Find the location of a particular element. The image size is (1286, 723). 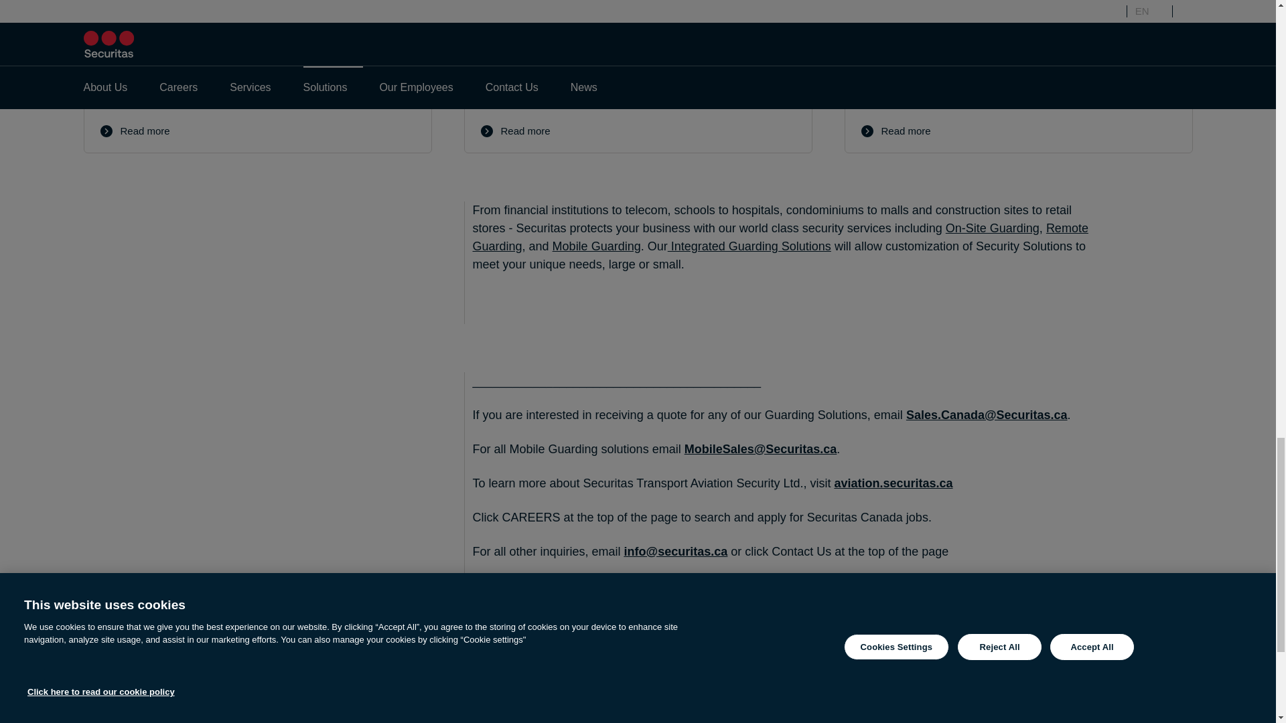

Retail Security is located at coordinates (257, 76).